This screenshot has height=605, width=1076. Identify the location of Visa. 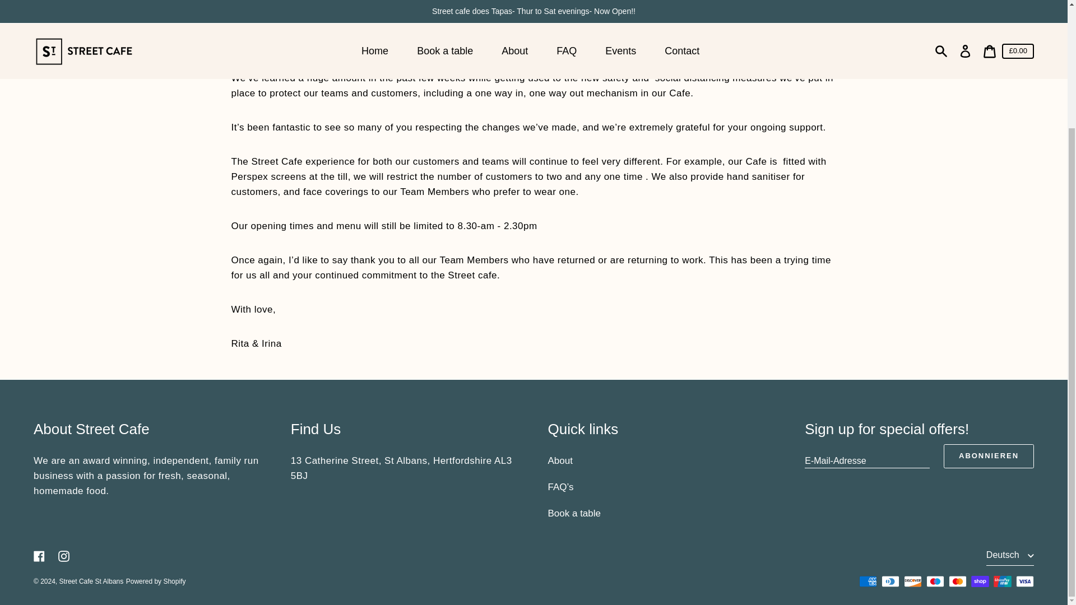
(1024, 581).